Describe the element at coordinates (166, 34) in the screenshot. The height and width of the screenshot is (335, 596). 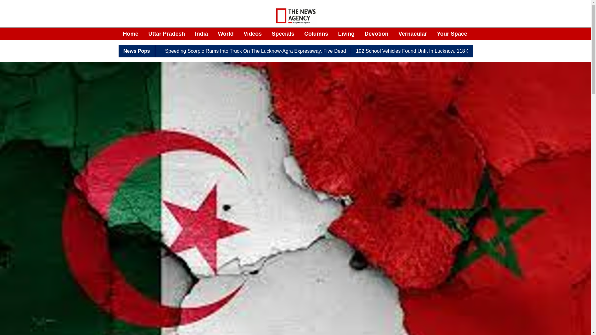
I see `Uttar Pradesh` at that location.